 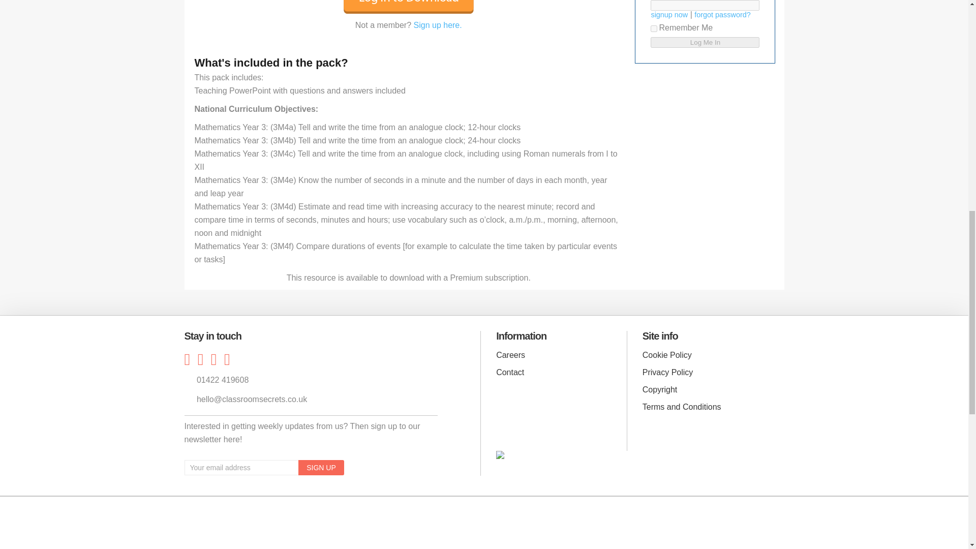 I want to click on SIGN UP, so click(x=321, y=468).